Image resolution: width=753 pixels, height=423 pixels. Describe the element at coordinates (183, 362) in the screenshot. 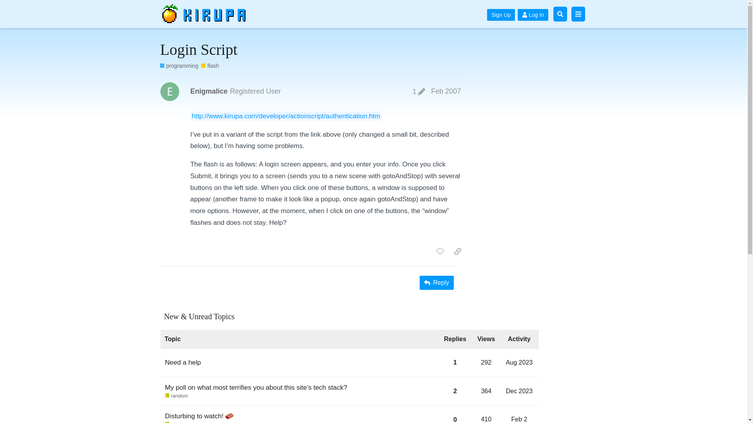

I see `Need a help` at that location.